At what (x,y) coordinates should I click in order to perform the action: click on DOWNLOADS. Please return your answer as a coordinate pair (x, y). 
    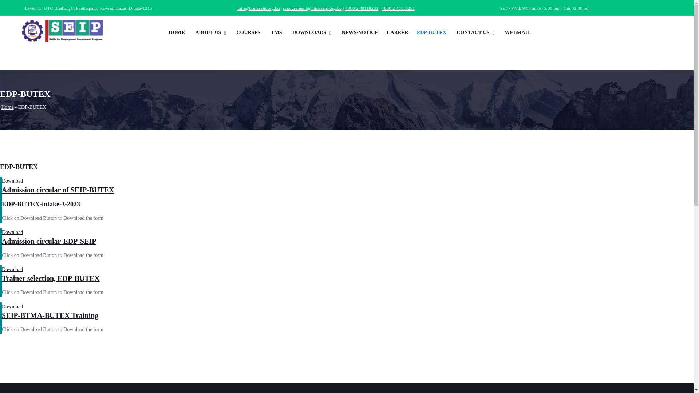
    Looking at the image, I should click on (308, 33).